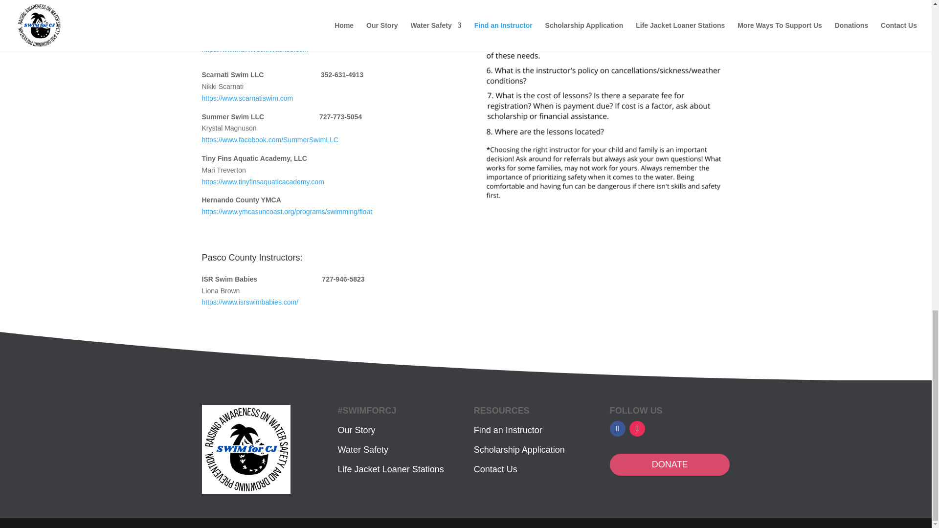  What do you see at coordinates (617, 428) in the screenshot?
I see `Follow on Facebook` at bounding box center [617, 428].